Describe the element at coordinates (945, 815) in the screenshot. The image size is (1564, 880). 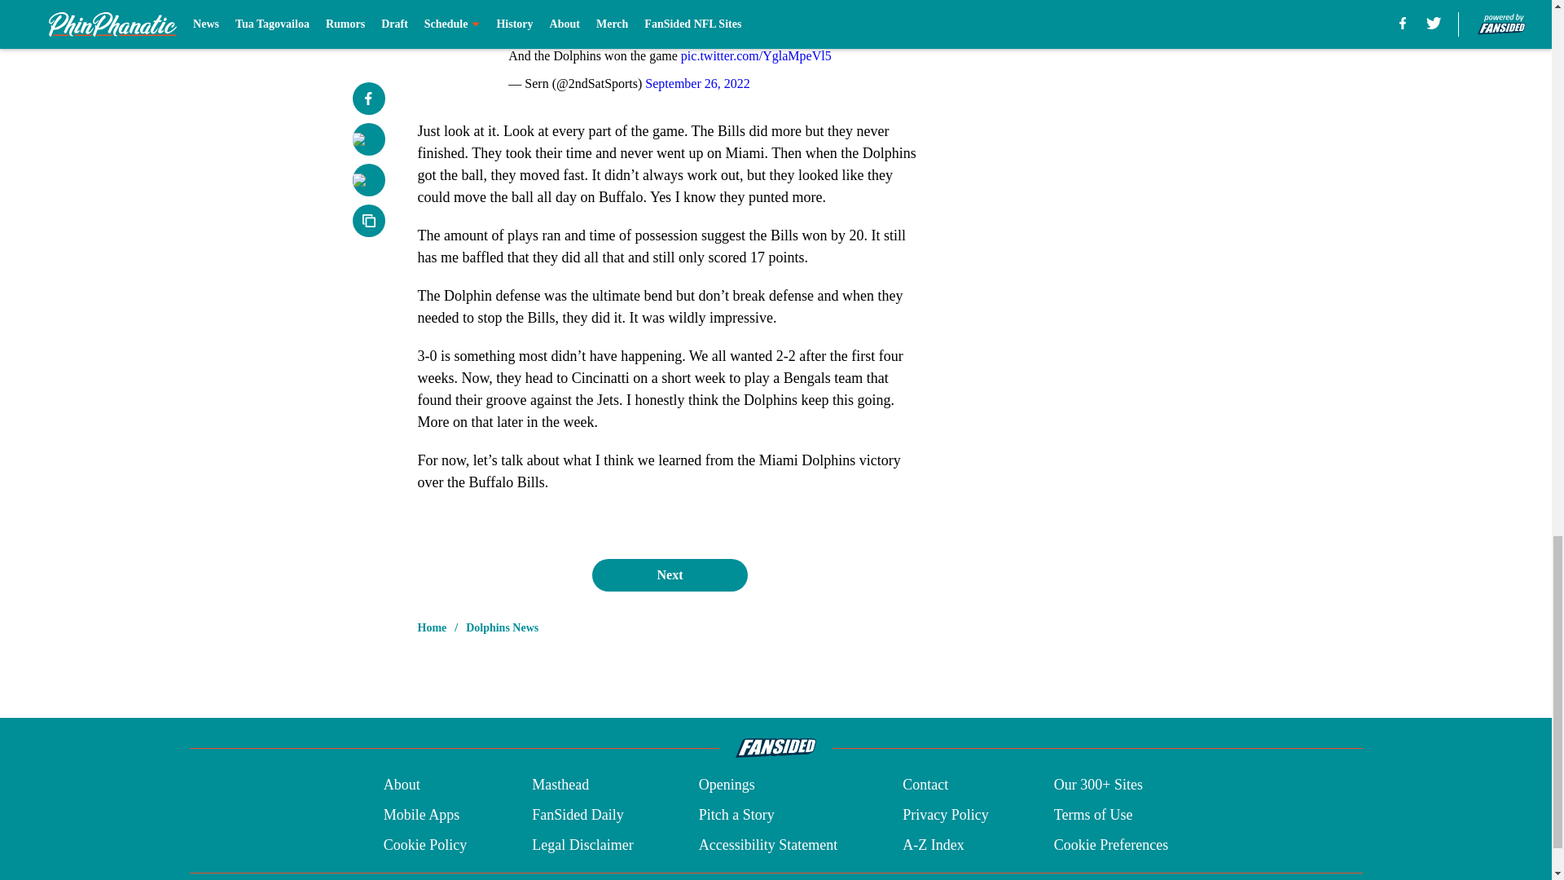
I see `Privacy Policy` at that location.